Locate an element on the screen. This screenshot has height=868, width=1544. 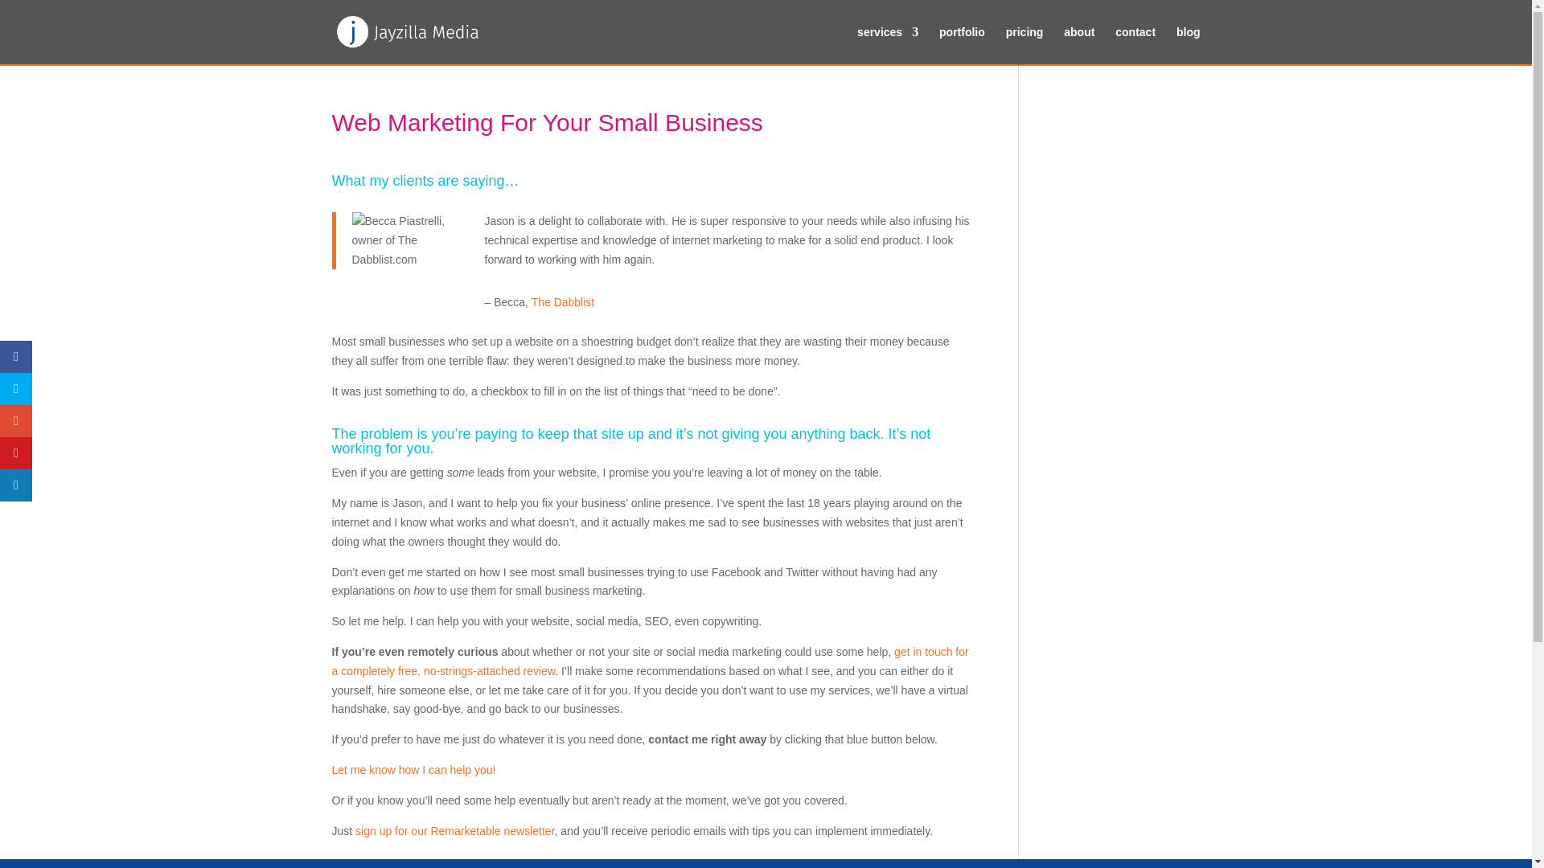
sign up for our Remarketable newsletter is located at coordinates (454, 831).